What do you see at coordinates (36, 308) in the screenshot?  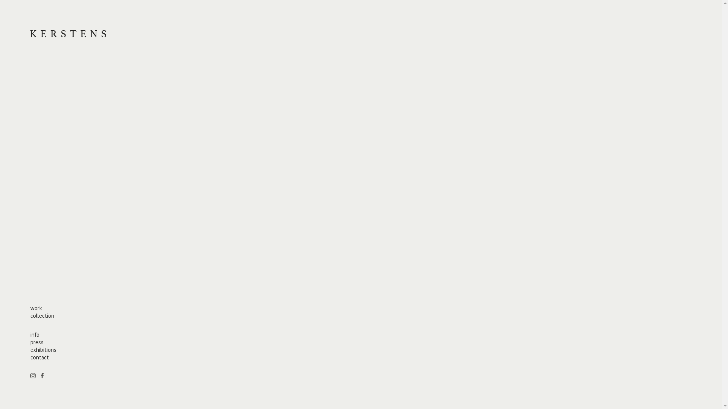 I see `work` at bounding box center [36, 308].